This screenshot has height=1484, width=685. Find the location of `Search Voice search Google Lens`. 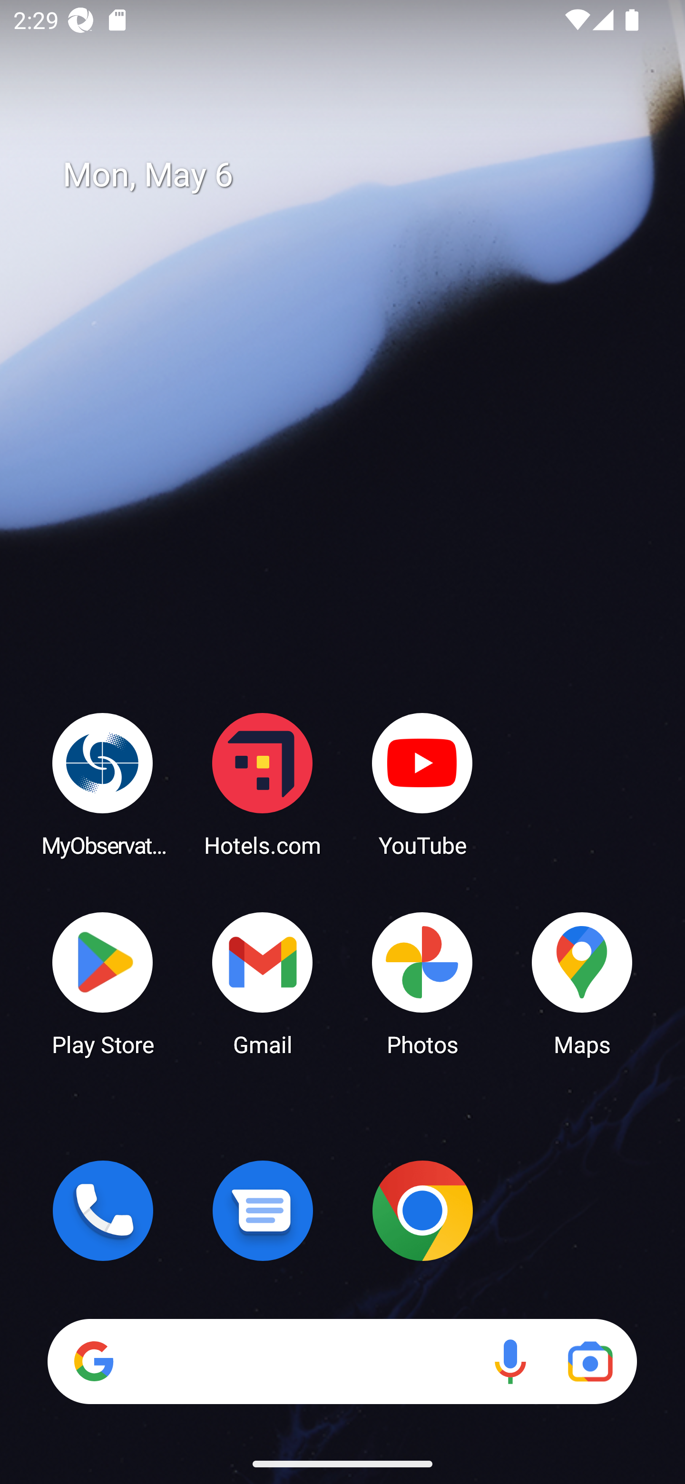

Search Voice search Google Lens is located at coordinates (342, 1361).